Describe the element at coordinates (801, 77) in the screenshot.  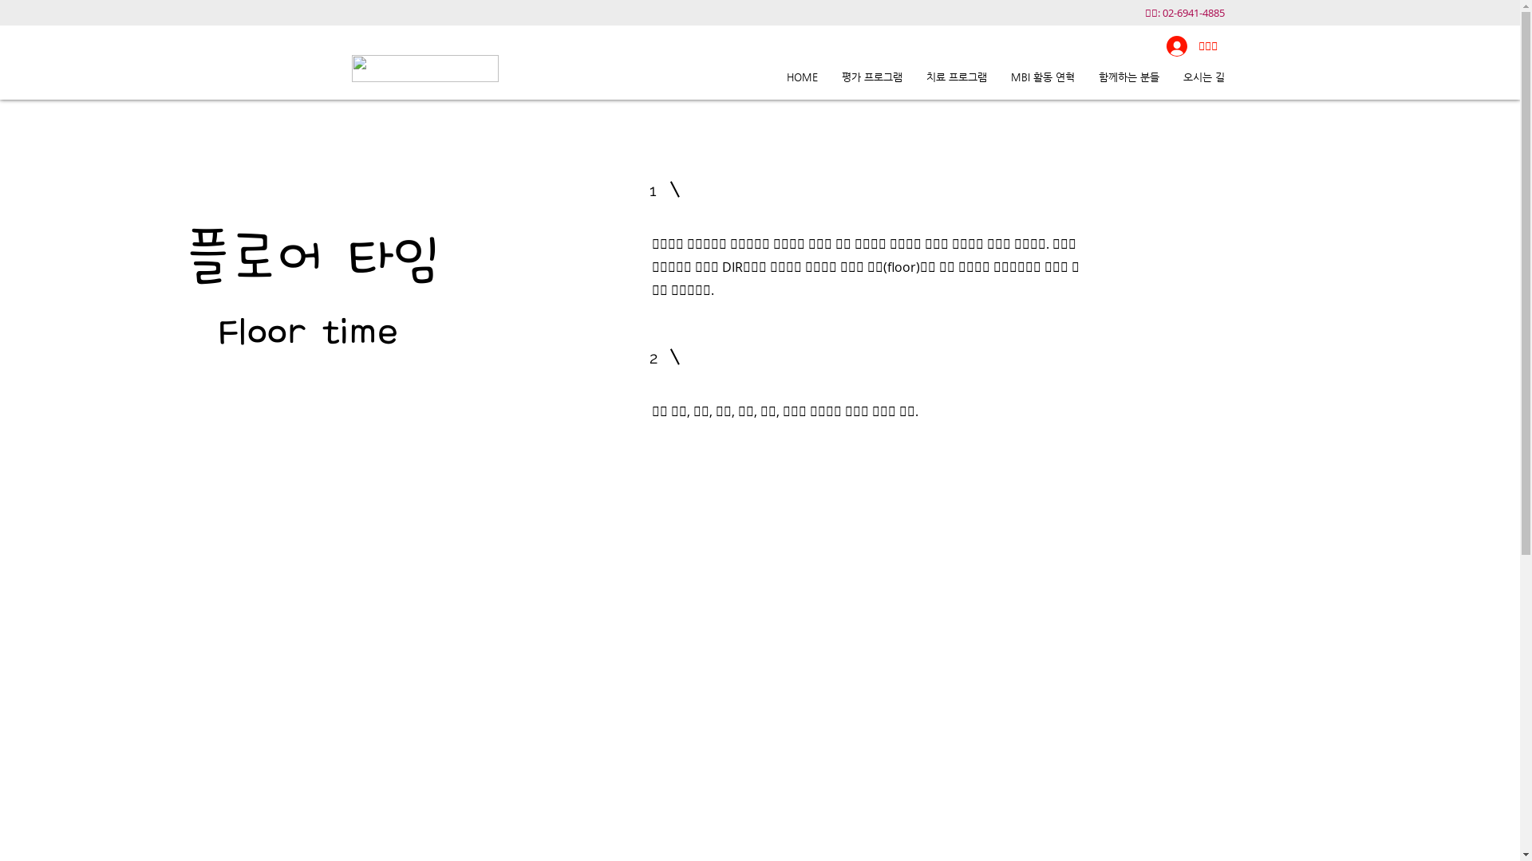
I see `HOME` at that location.